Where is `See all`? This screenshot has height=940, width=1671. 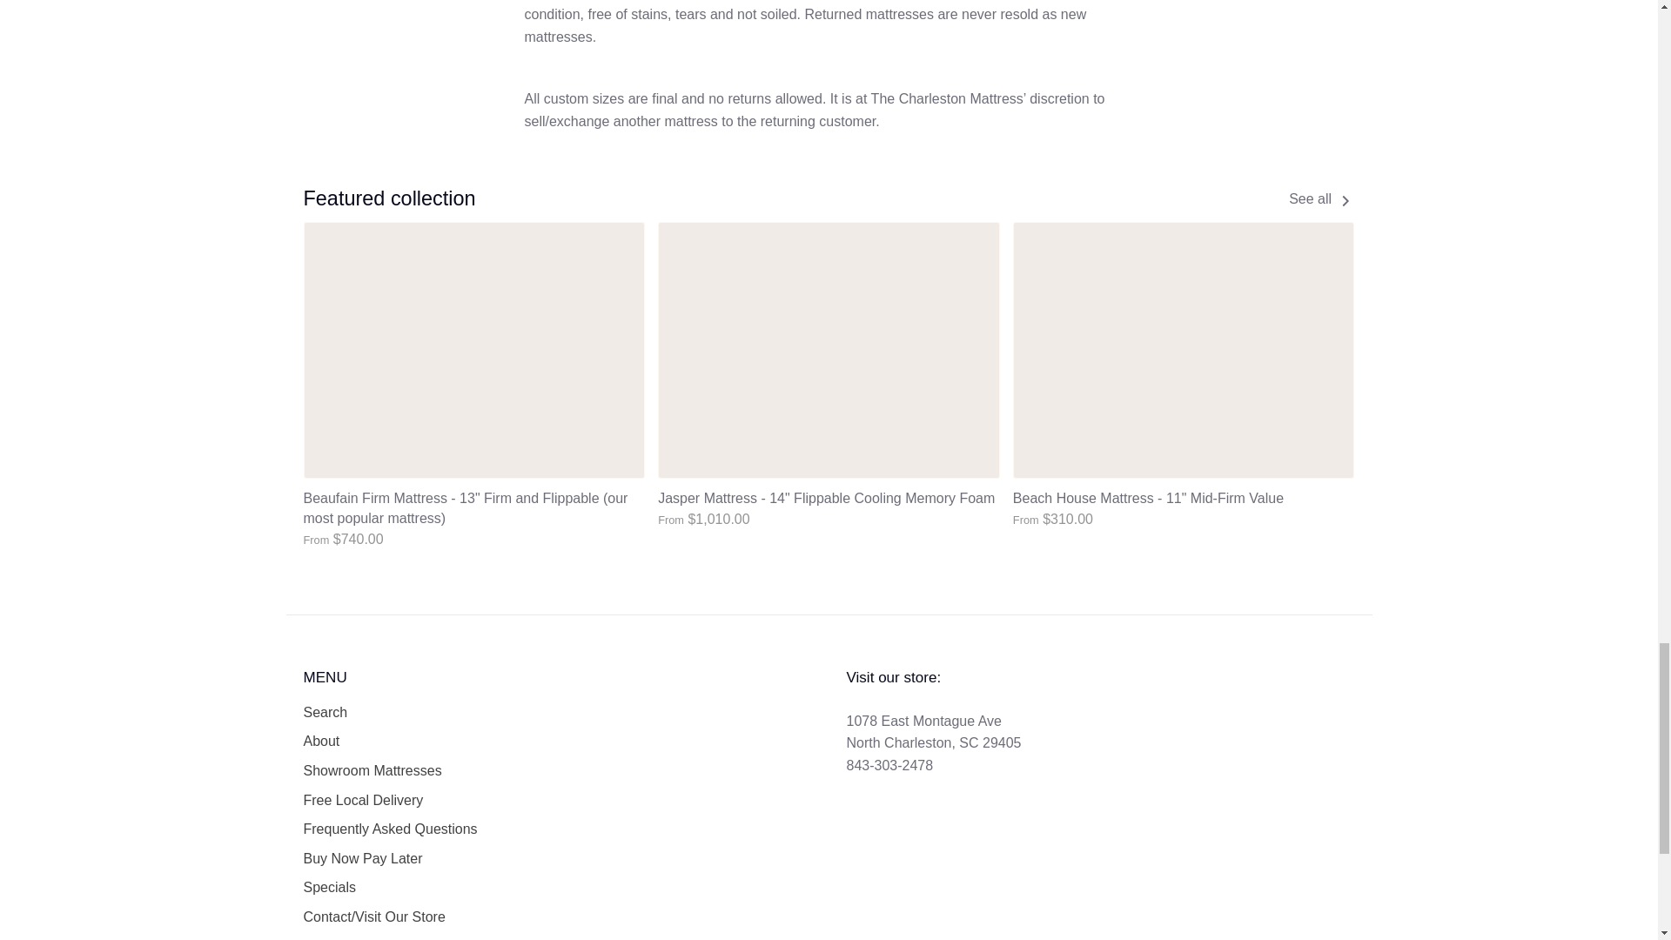
See all is located at coordinates (1321, 198).